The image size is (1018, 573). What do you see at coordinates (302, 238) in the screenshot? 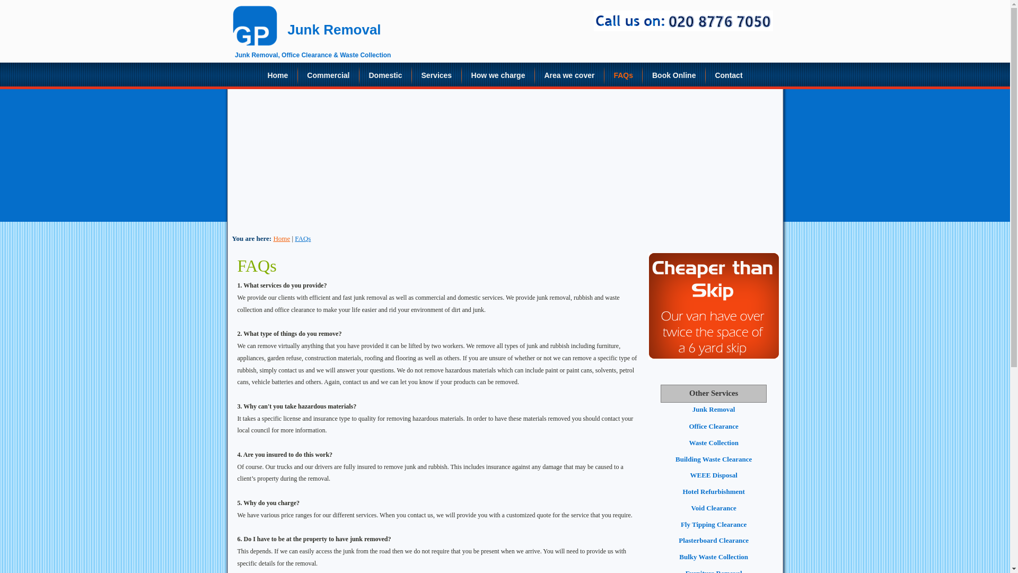
I see `FAQs` at bounding box center [302, 238].